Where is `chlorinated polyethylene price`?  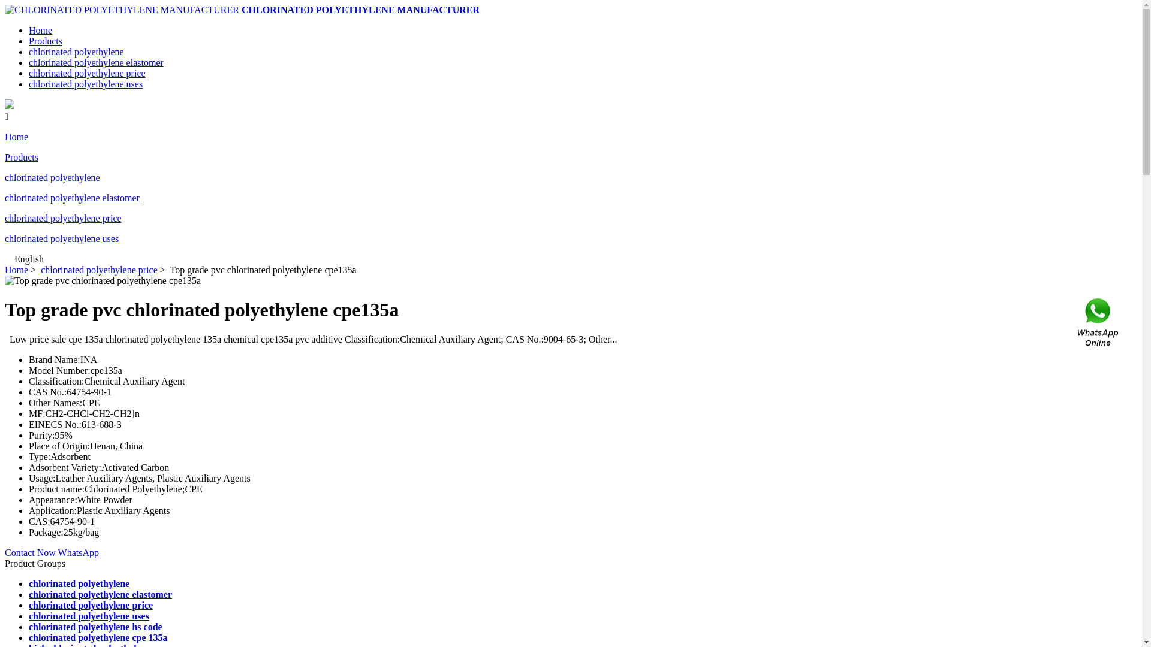 chlorinated polyethylene price is located at coordinates (64, 218).